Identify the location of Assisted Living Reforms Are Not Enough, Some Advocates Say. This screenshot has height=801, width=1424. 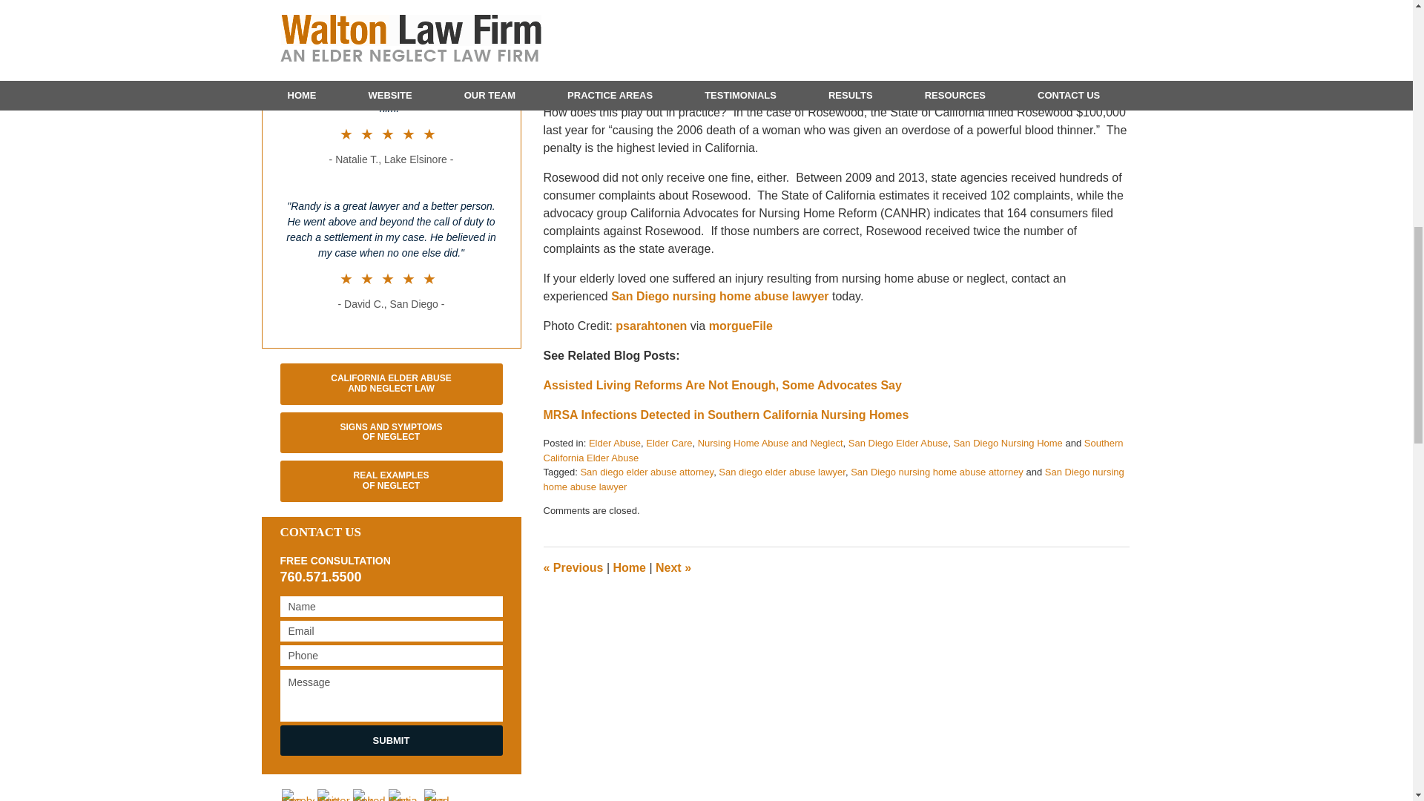
(722, 385).